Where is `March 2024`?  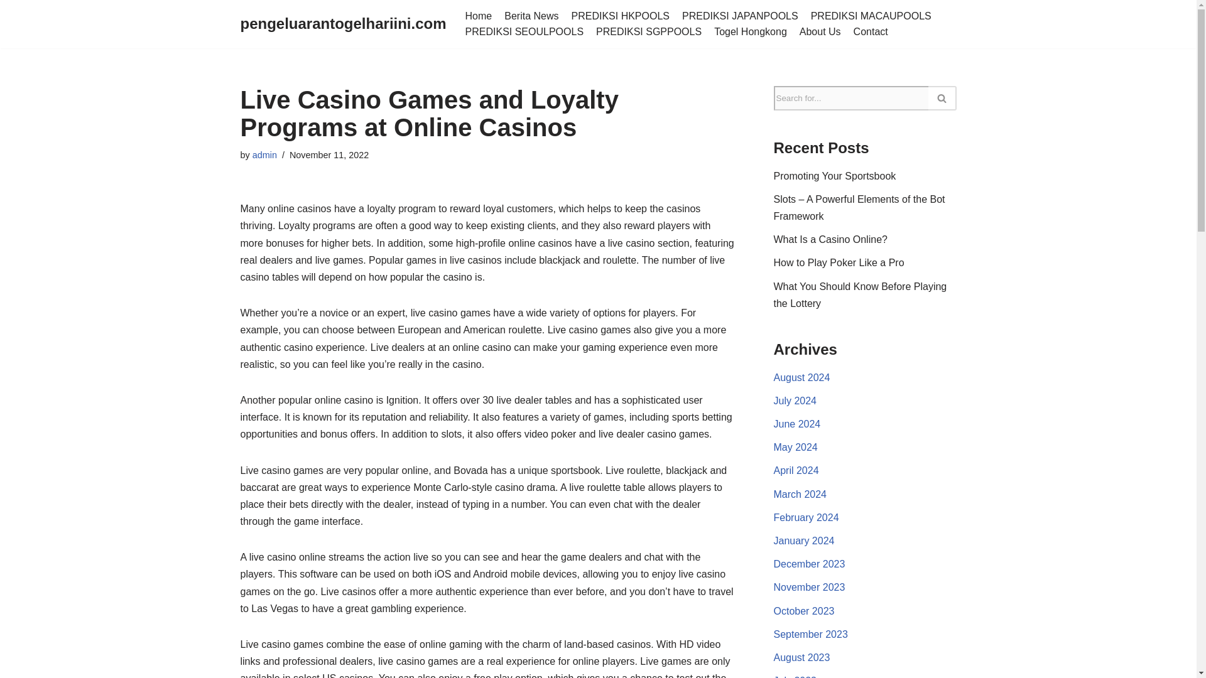 March 2024 is located at coordinates (800, 493).